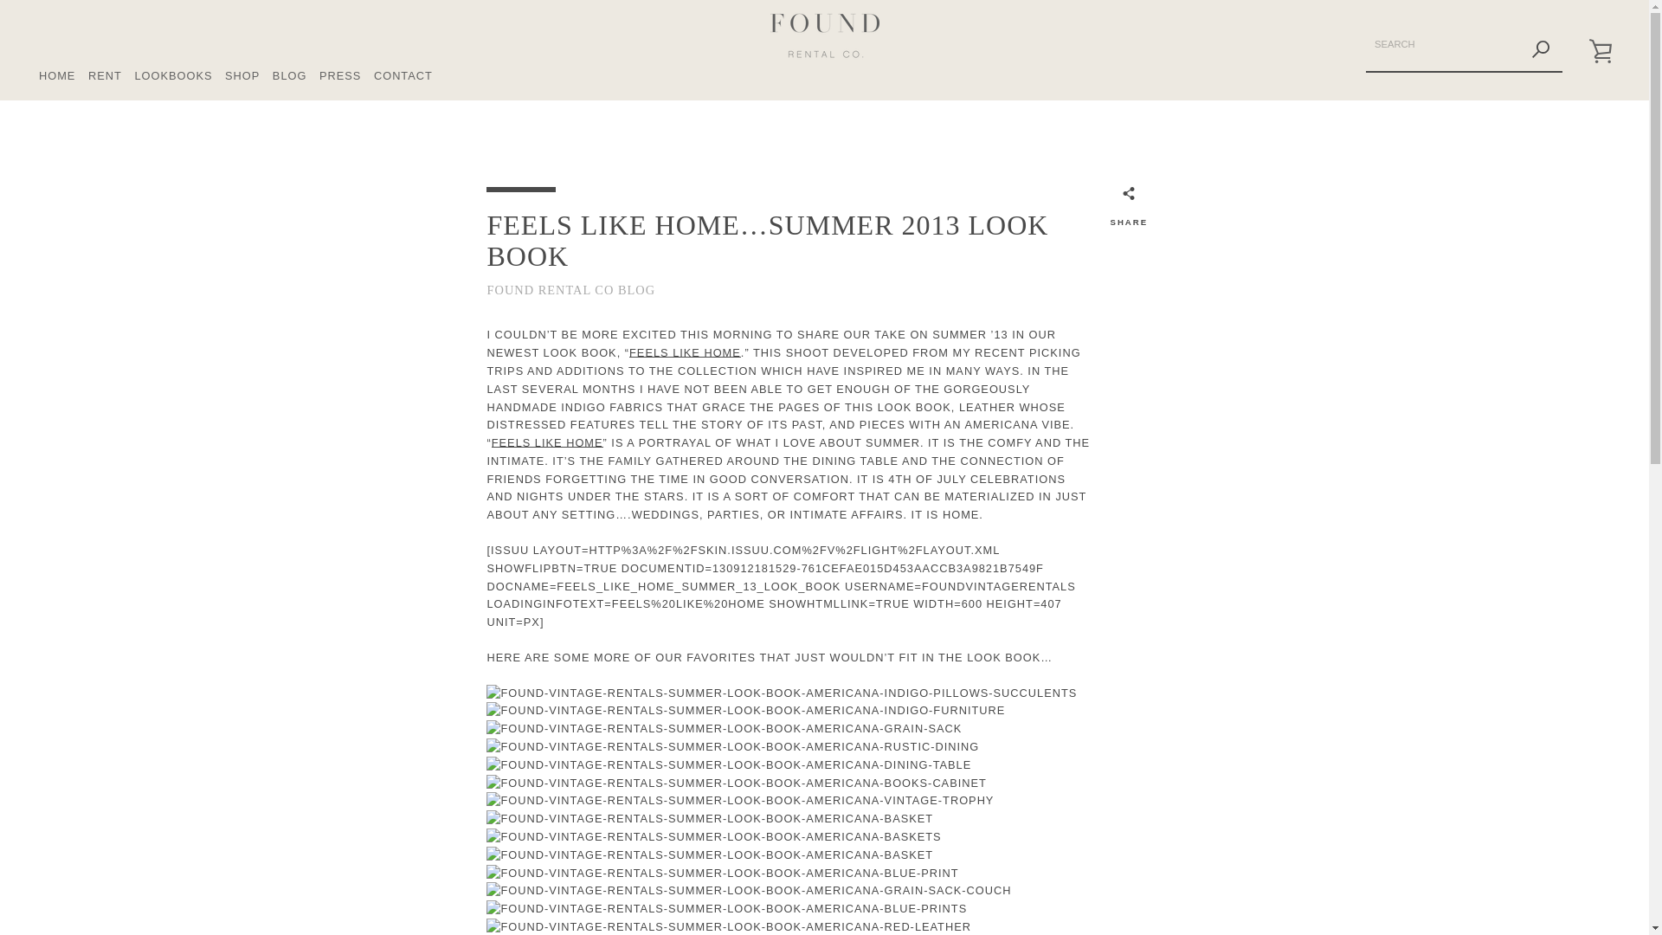  I want to click on FOUND RENTAL CO on Facebook, so click(425, 890).